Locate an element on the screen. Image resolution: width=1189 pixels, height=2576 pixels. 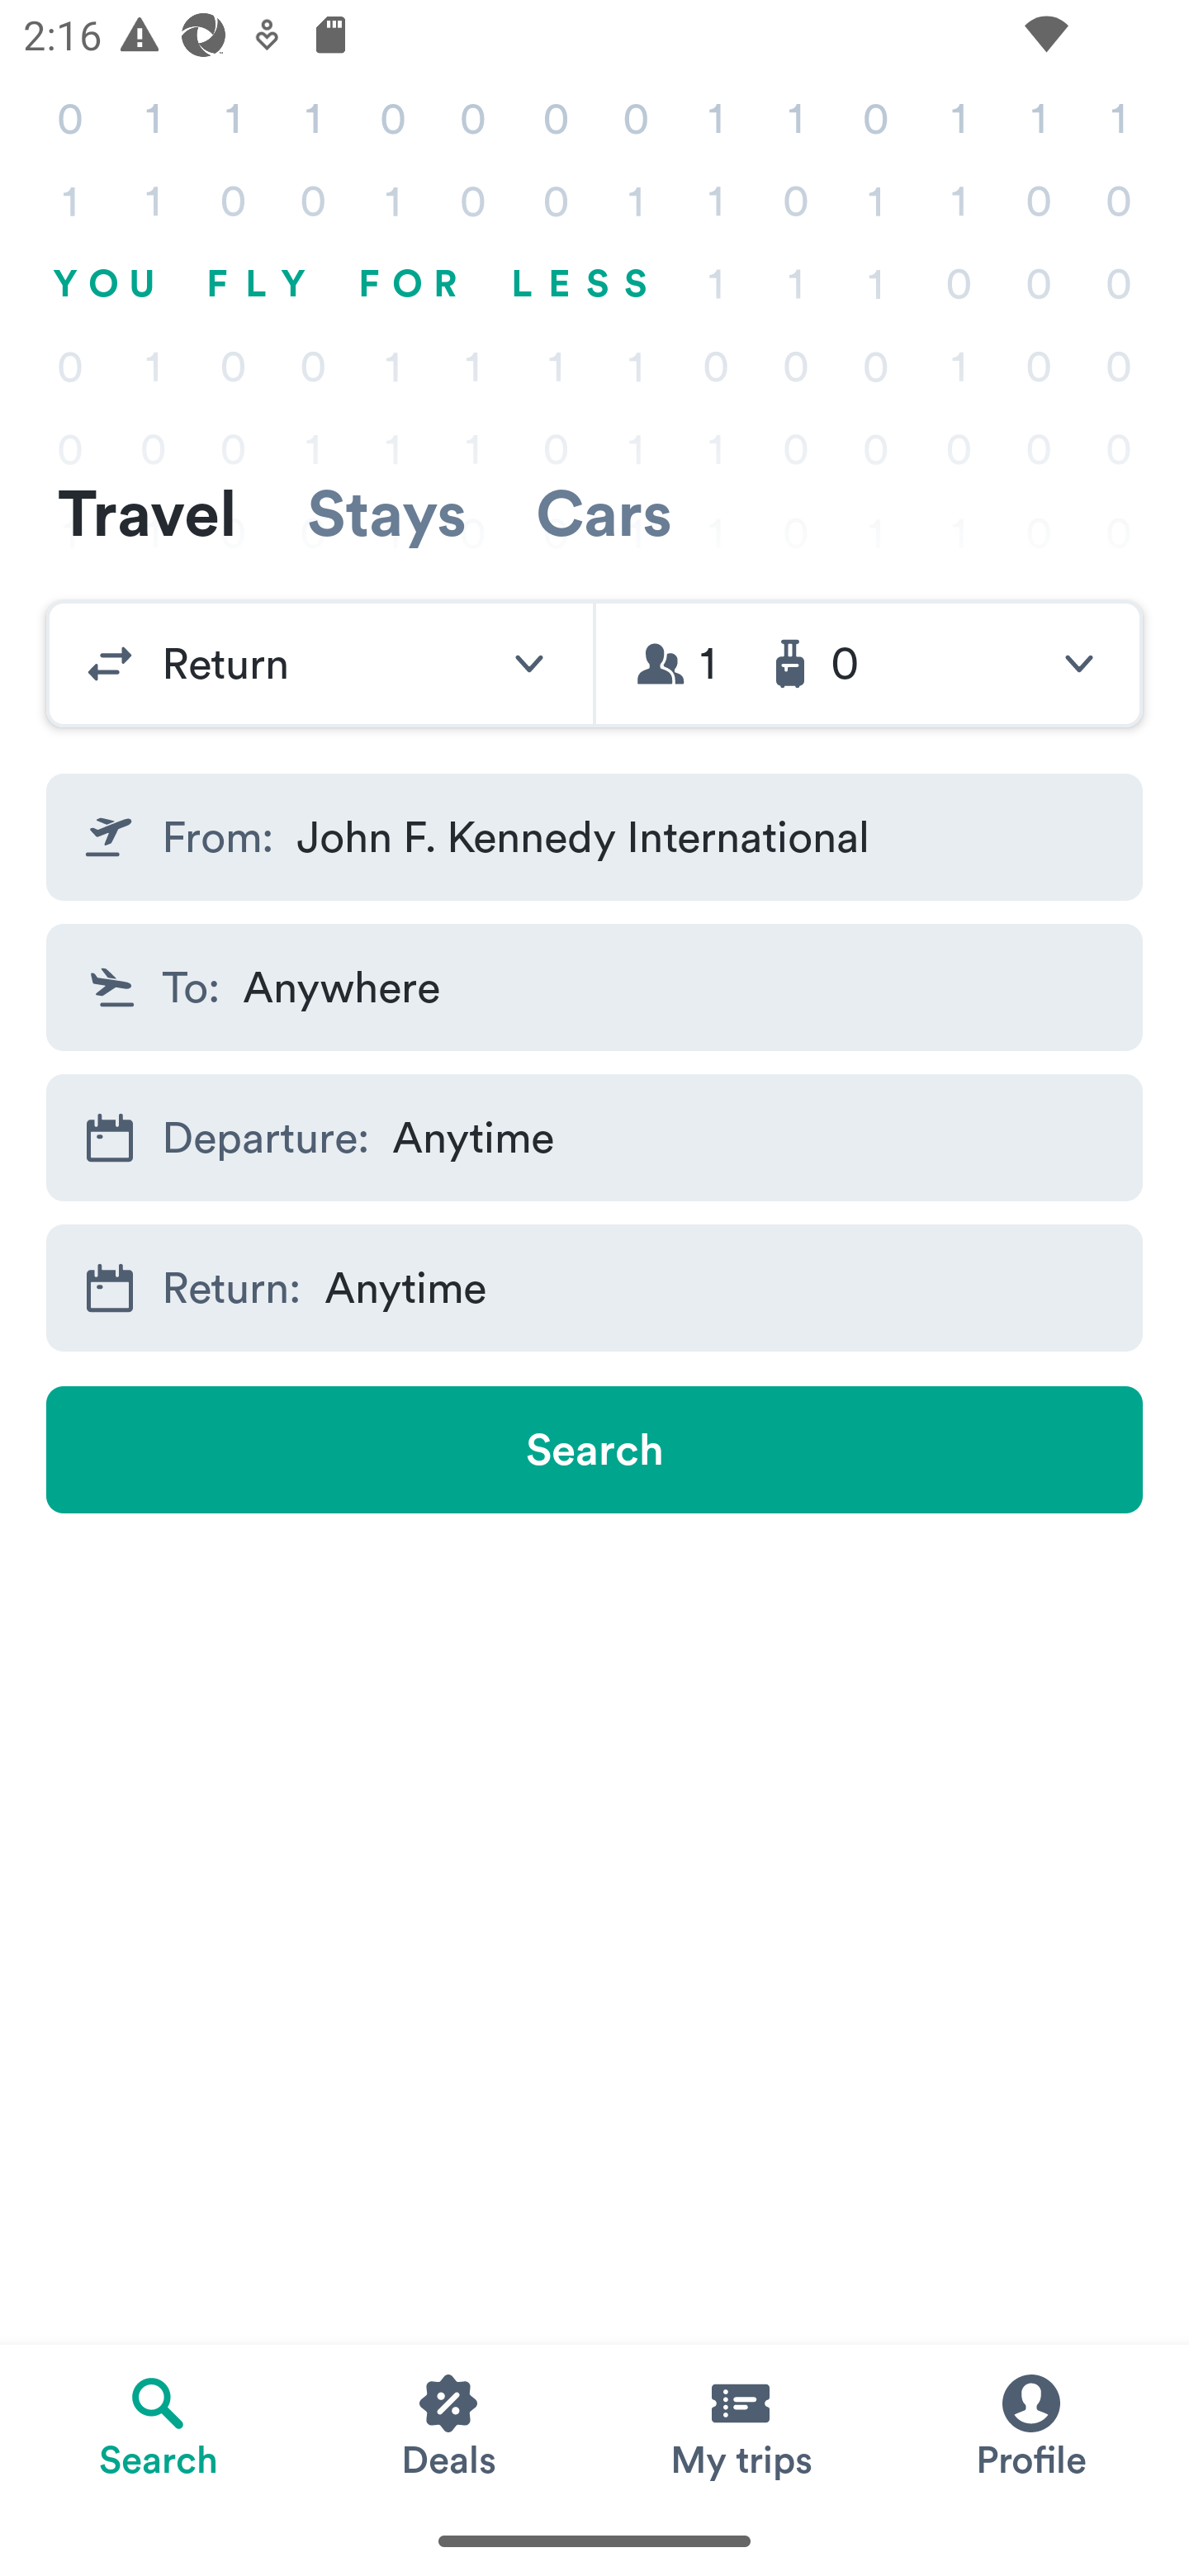
Passengers 1 Bags 0 is located at coordinates (869, 664).